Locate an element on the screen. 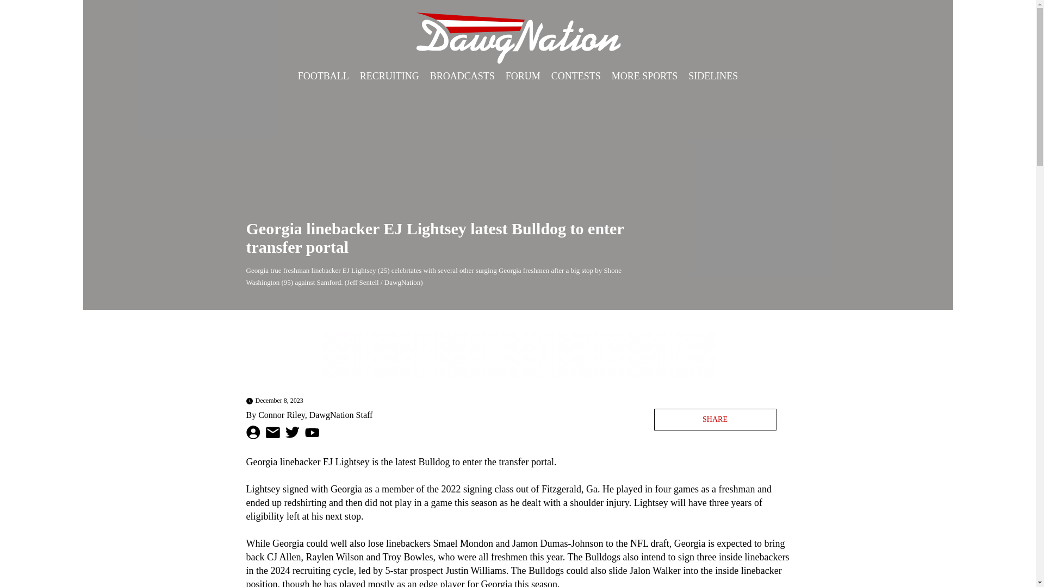  CONTESTS is located at coordinates (576, 76).